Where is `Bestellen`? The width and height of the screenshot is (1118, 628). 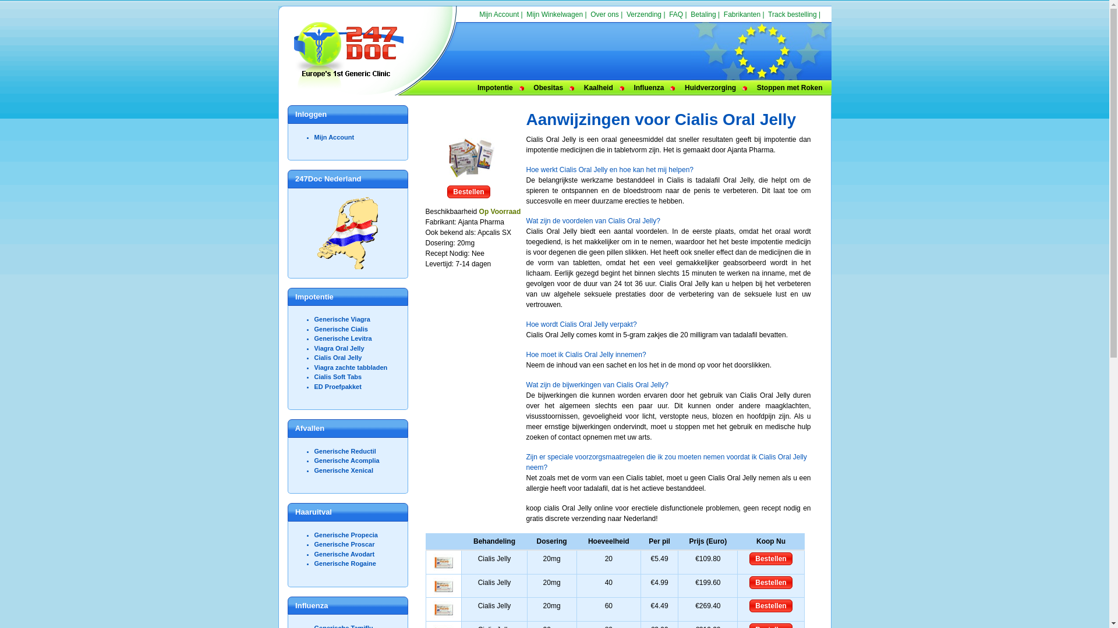
Bestellen is located at coordinates (771, 583).